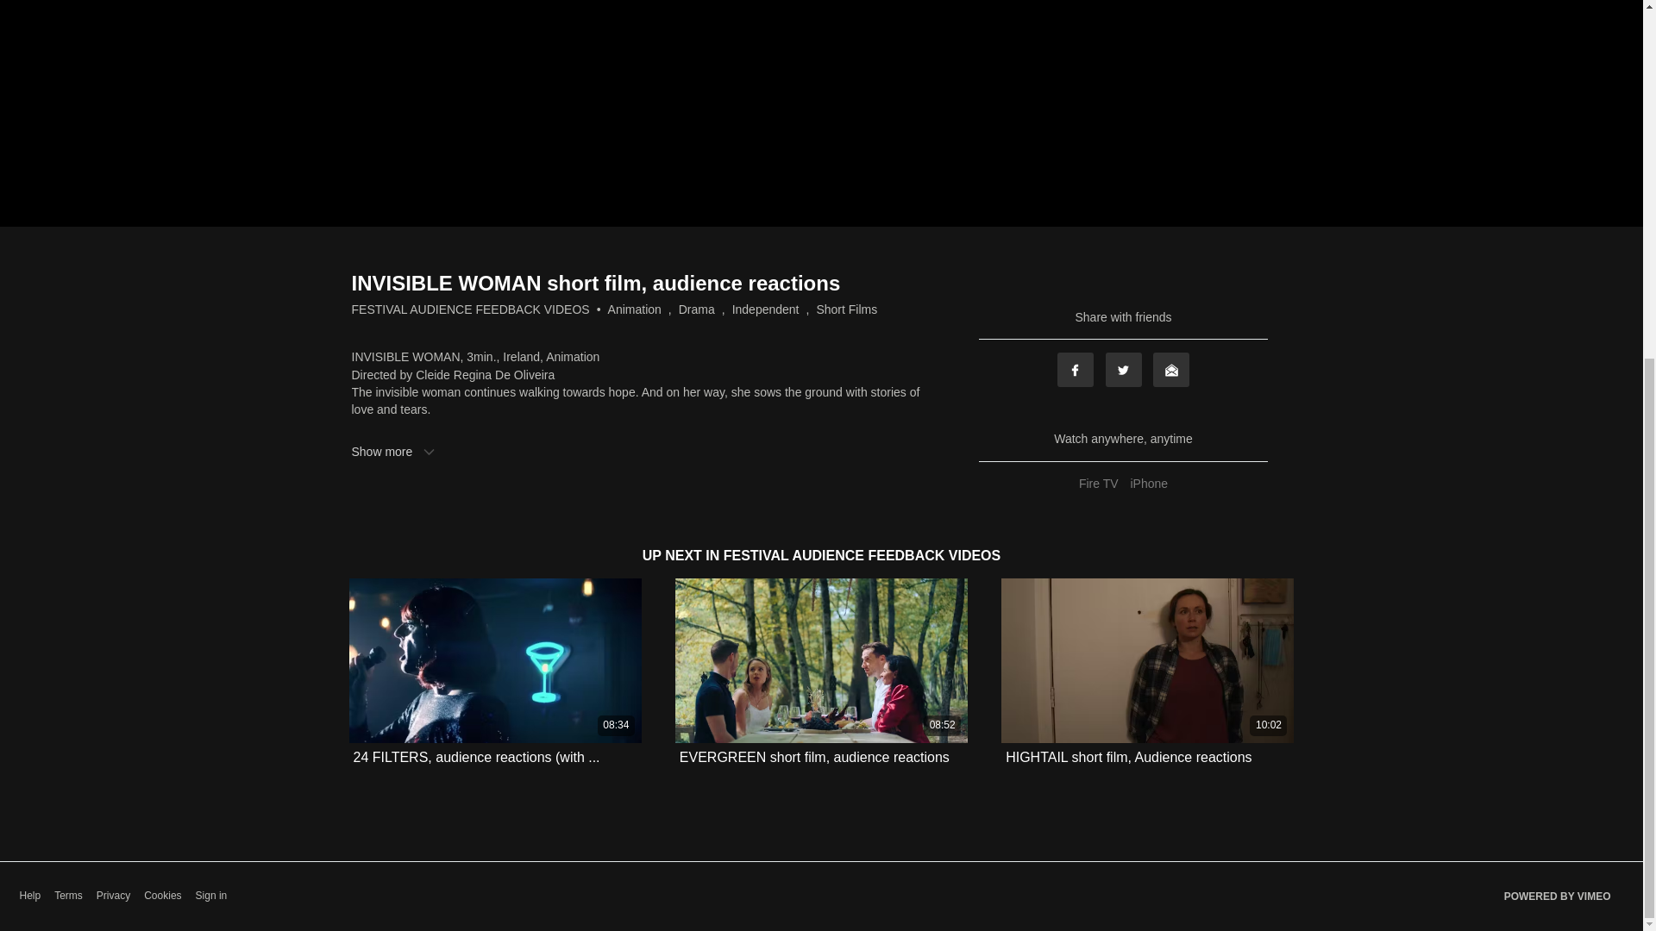  Describe the element at coordinates (1075, 370) in the screenshot. I see `Facebook` at that location.